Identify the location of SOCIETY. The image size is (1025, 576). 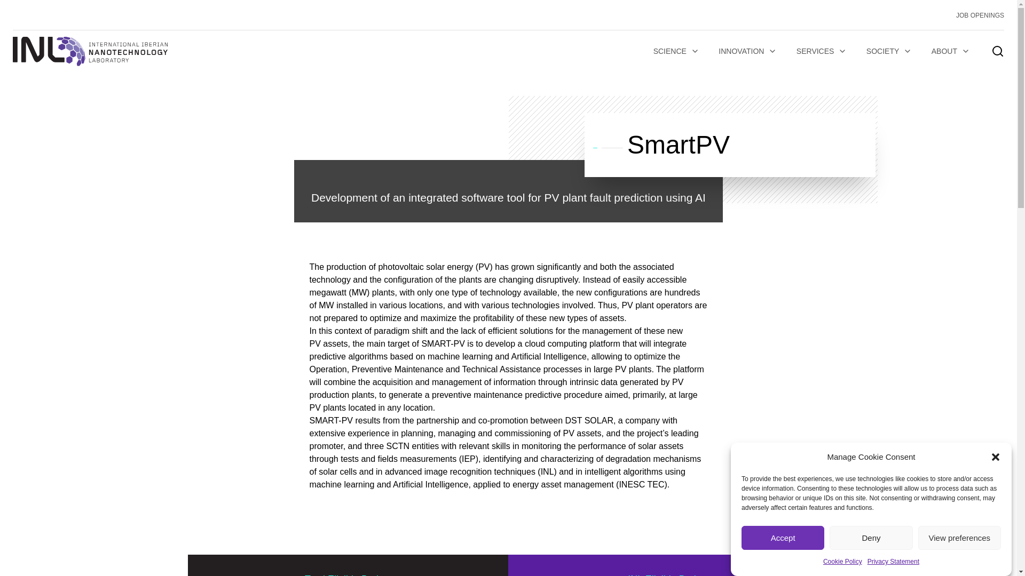
(889, 51).